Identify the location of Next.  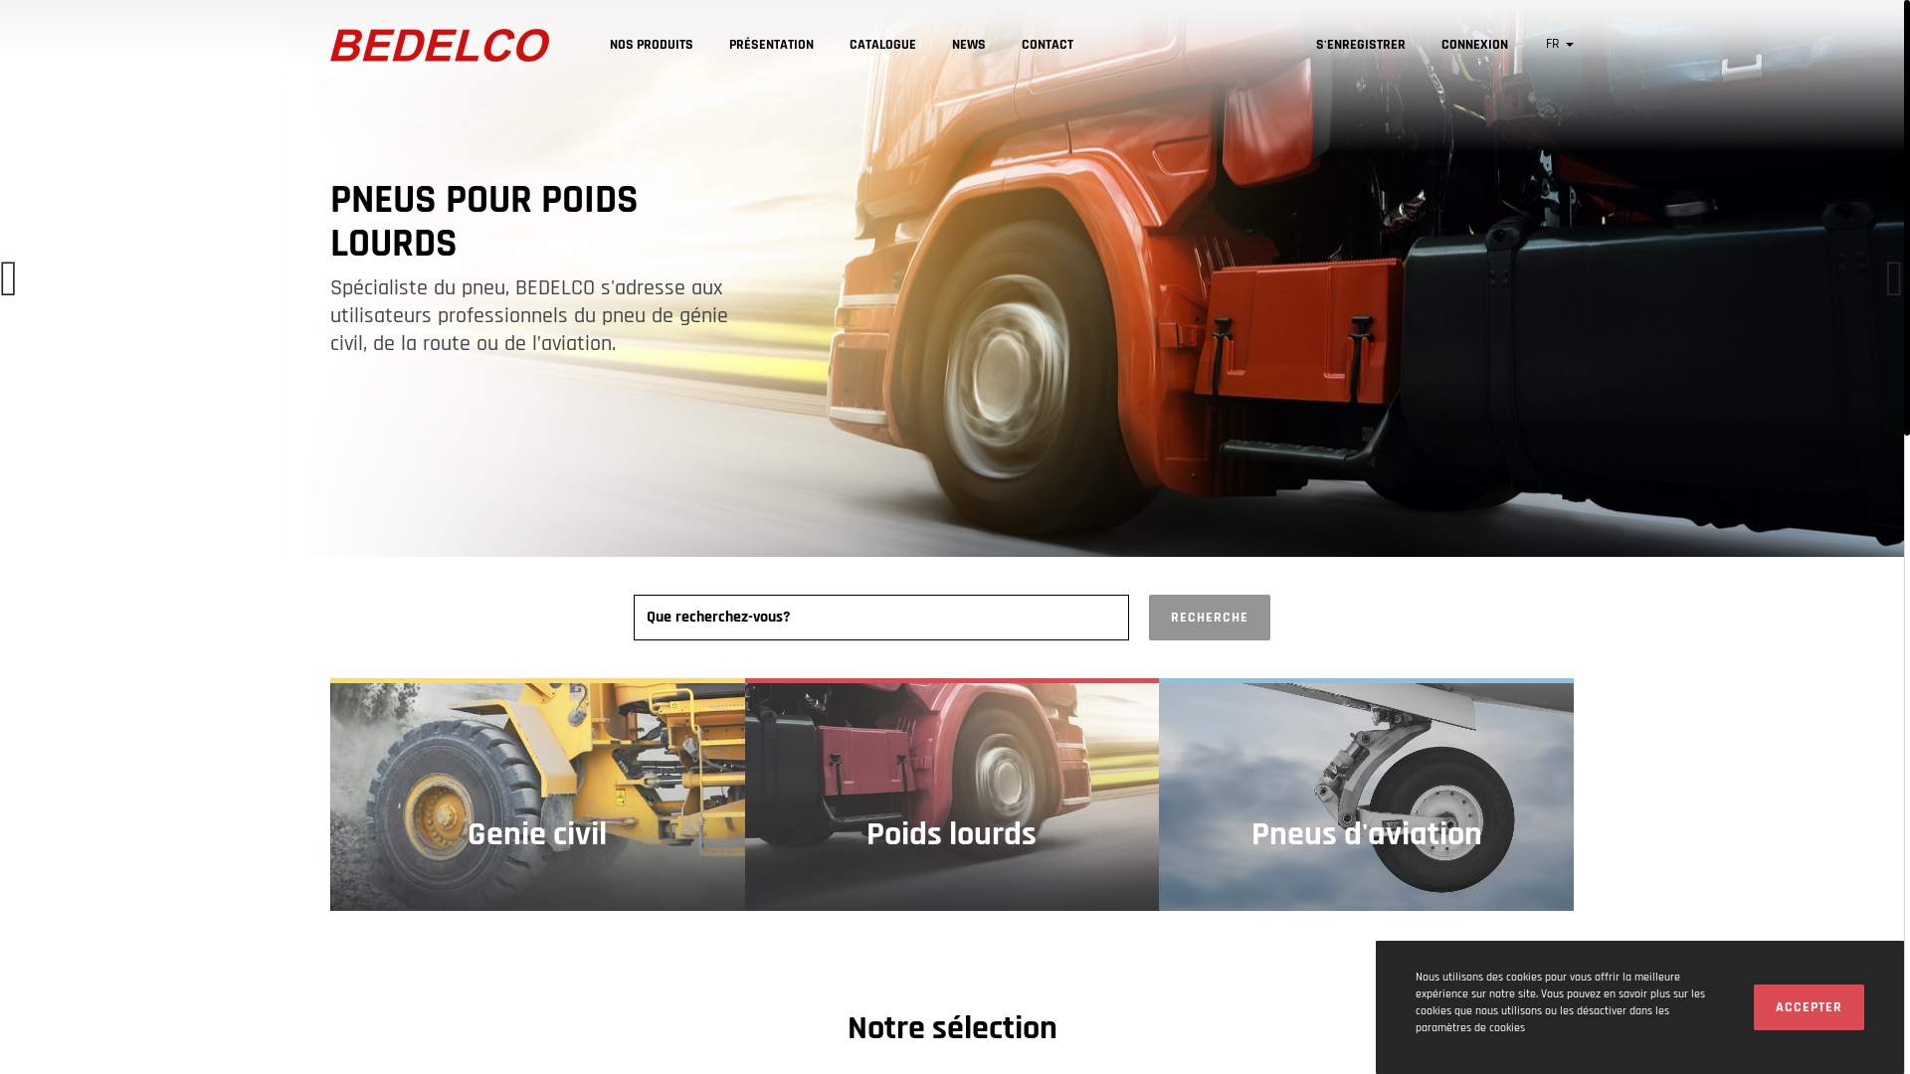
(1895, 278).